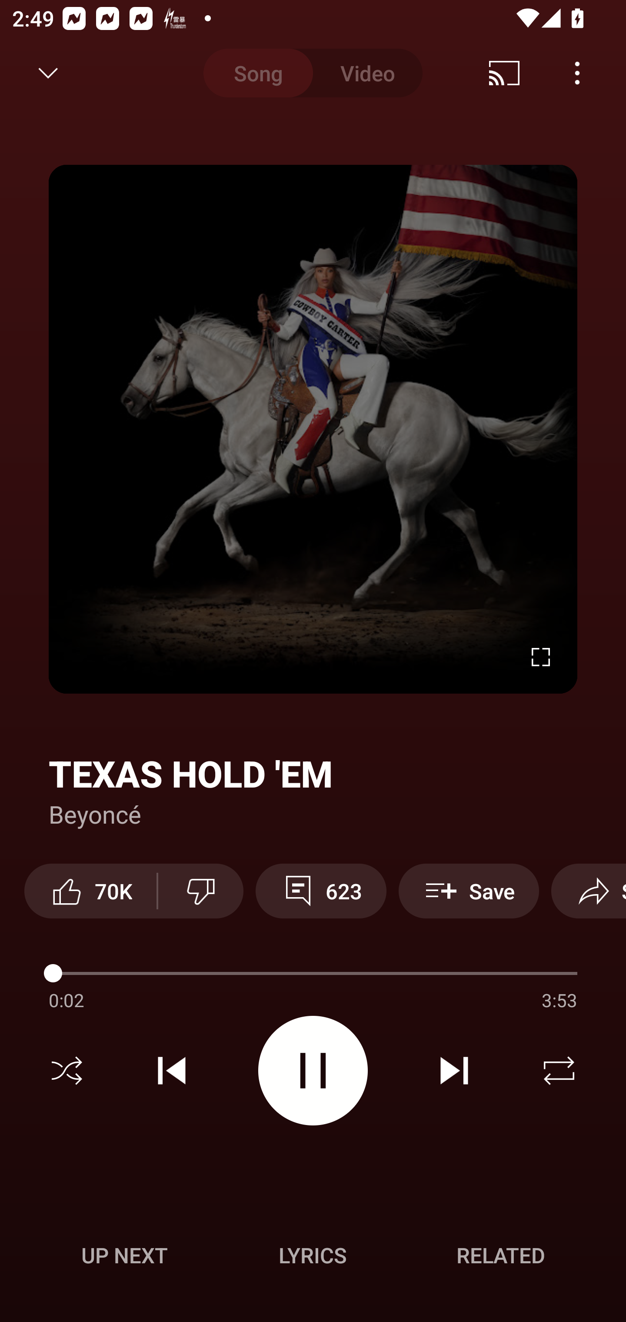 Image resolution: width=626 pixels, height=1322 pixels. I want to click on Action menu, so click(313, 976).